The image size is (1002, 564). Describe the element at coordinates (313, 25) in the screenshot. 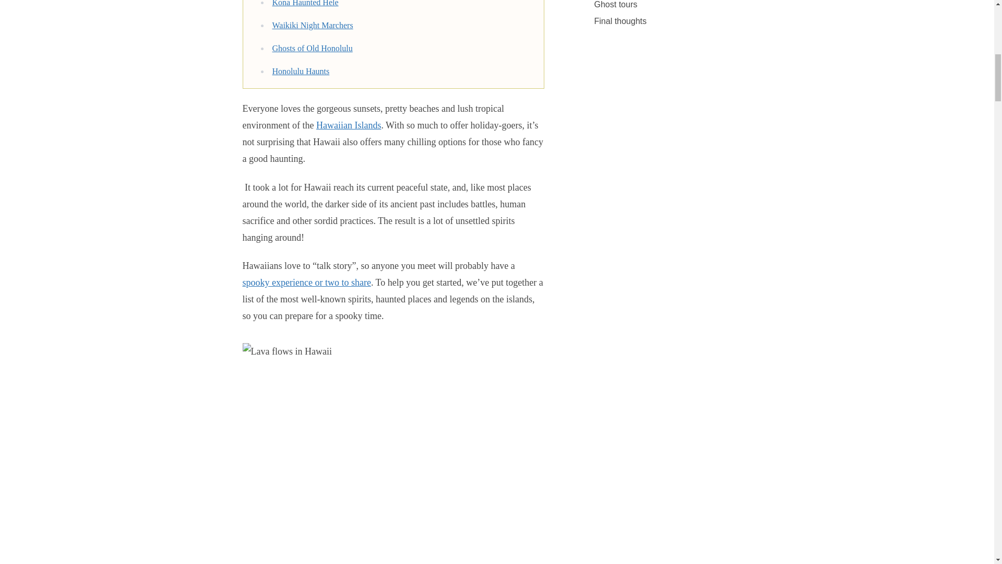

I see `Waikiki Night Marchers` at that location.